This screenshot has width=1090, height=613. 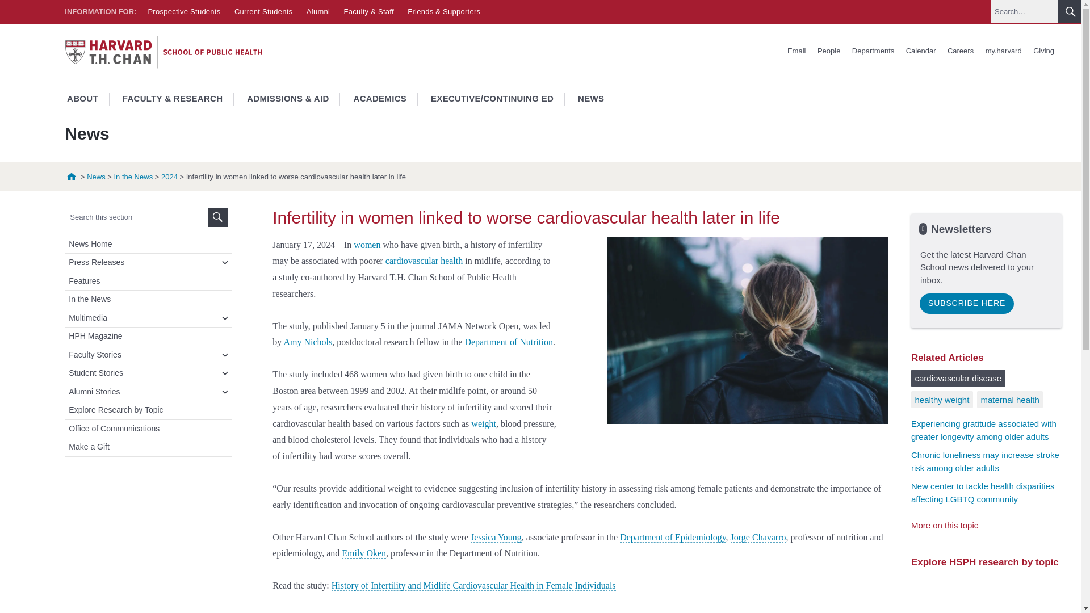 What do you see at coordinates (318, 11) in the screenshot?
I see `Alumni` at bounding box center [318, 11].